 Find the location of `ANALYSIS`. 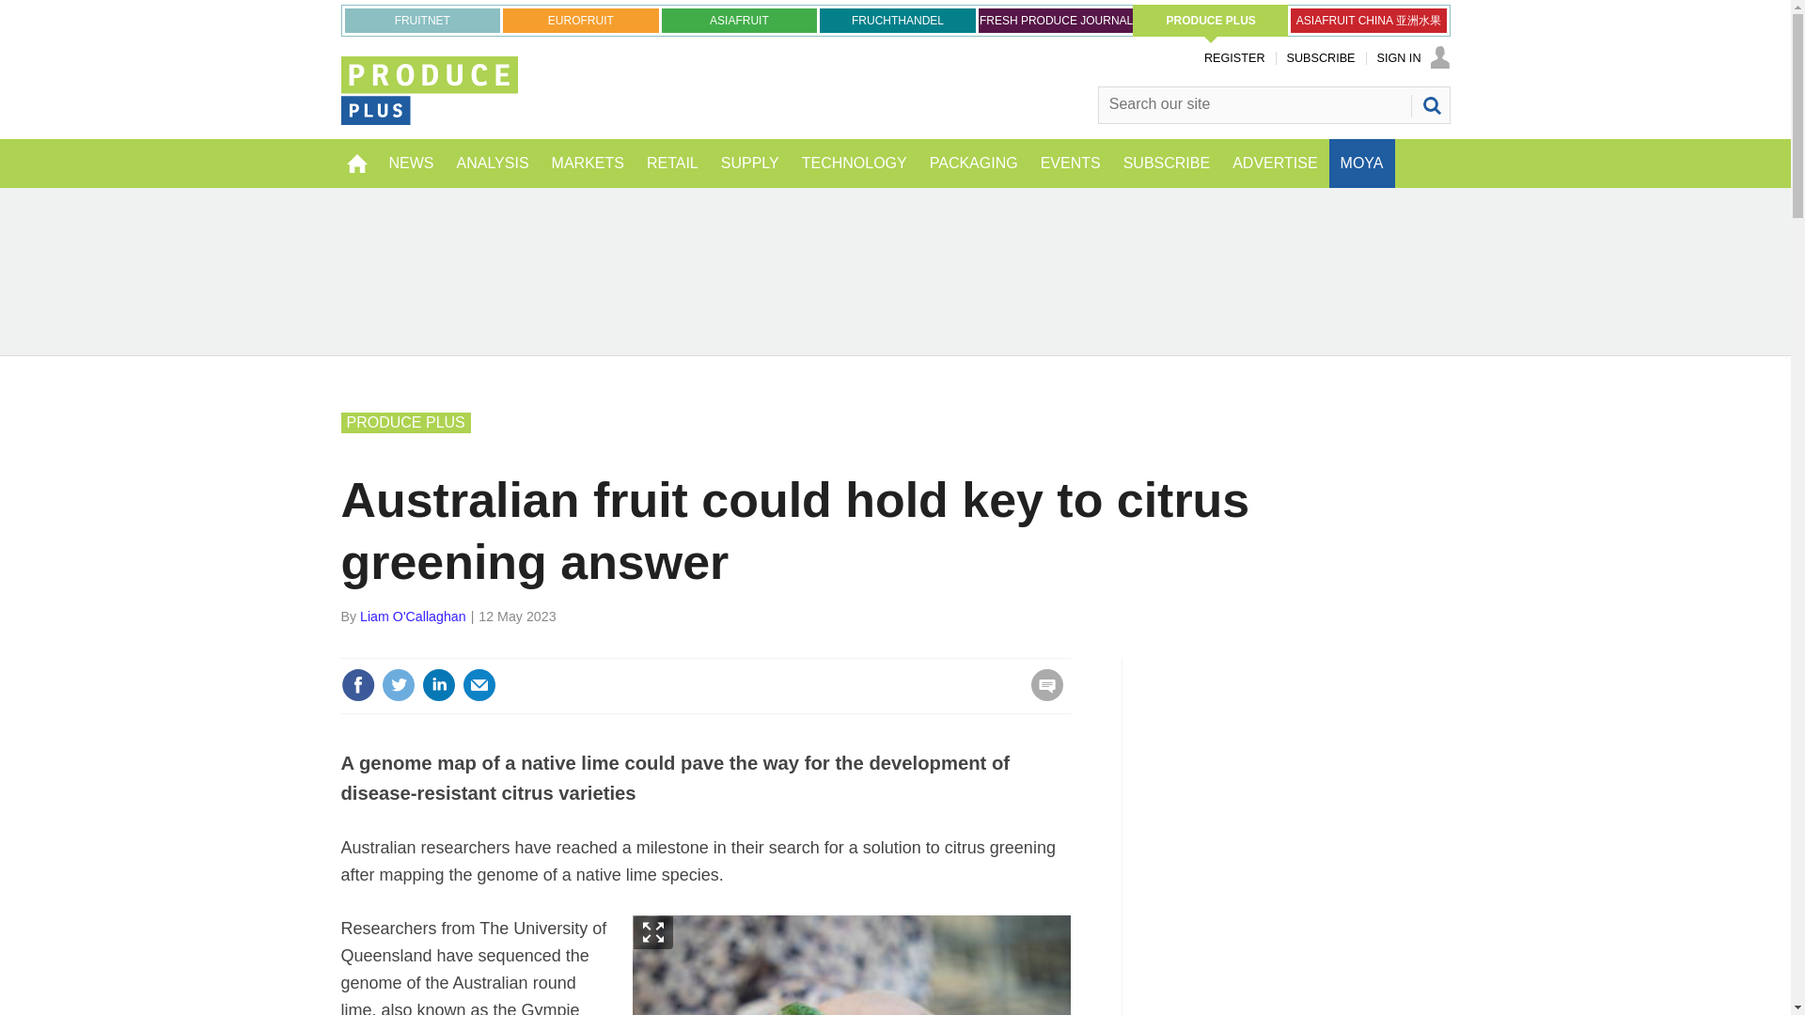

ANALYSIS is located at coordinates (493, 163).